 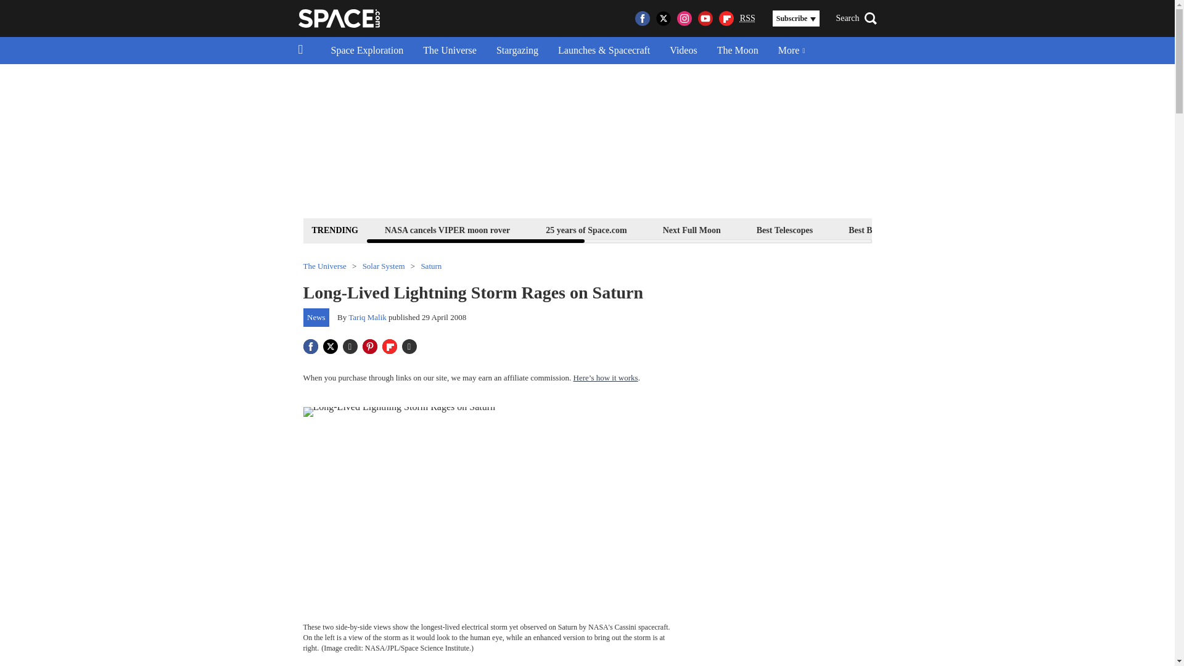 I want to click on Stargazing, so click(x=517, y=51).